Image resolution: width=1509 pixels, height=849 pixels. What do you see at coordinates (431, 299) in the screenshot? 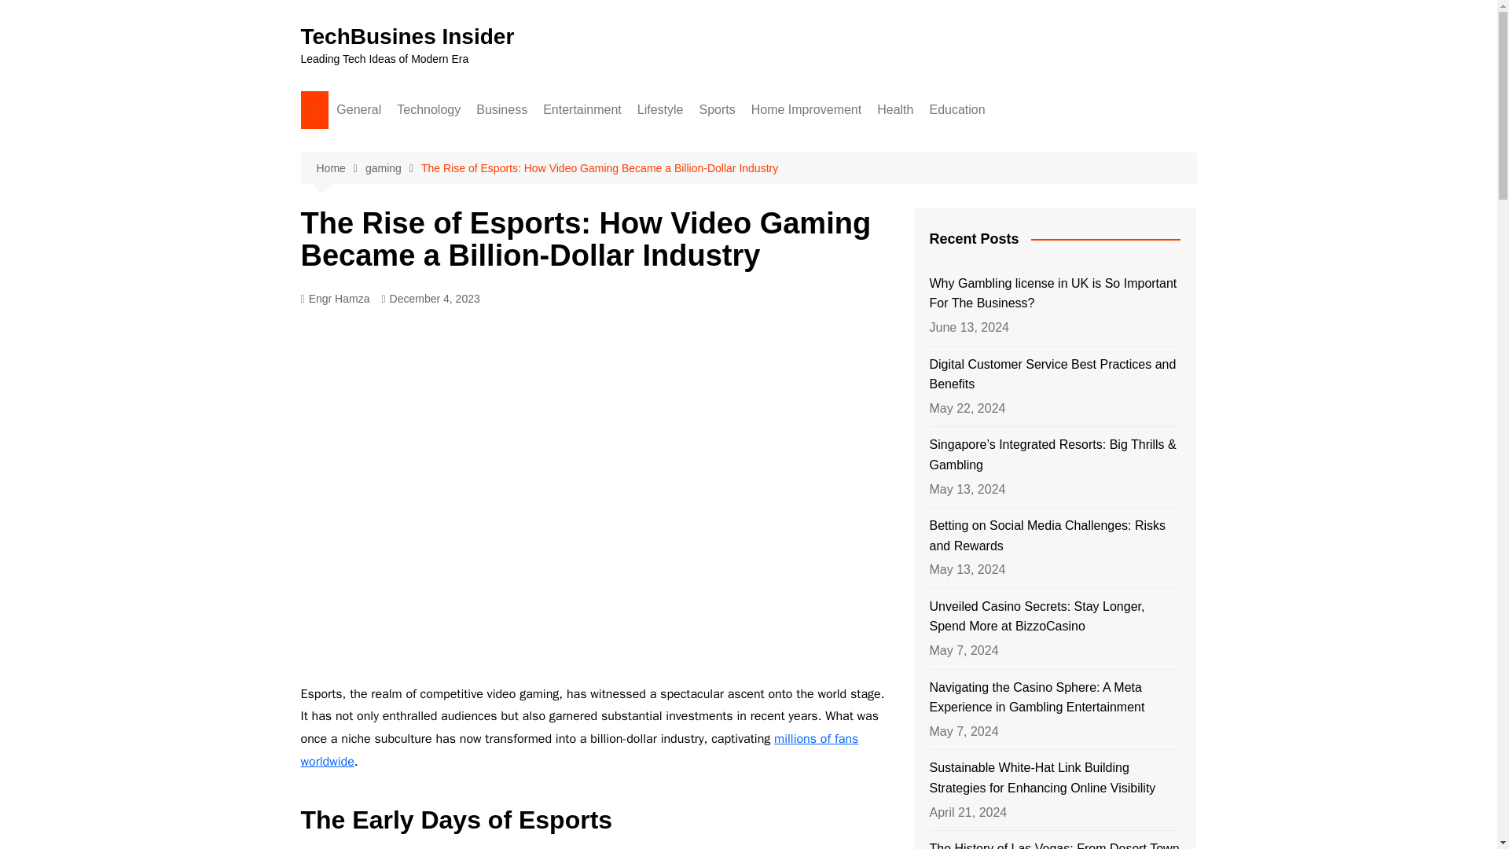
I see `December 4, 2023` at bounding box center [431, 299].